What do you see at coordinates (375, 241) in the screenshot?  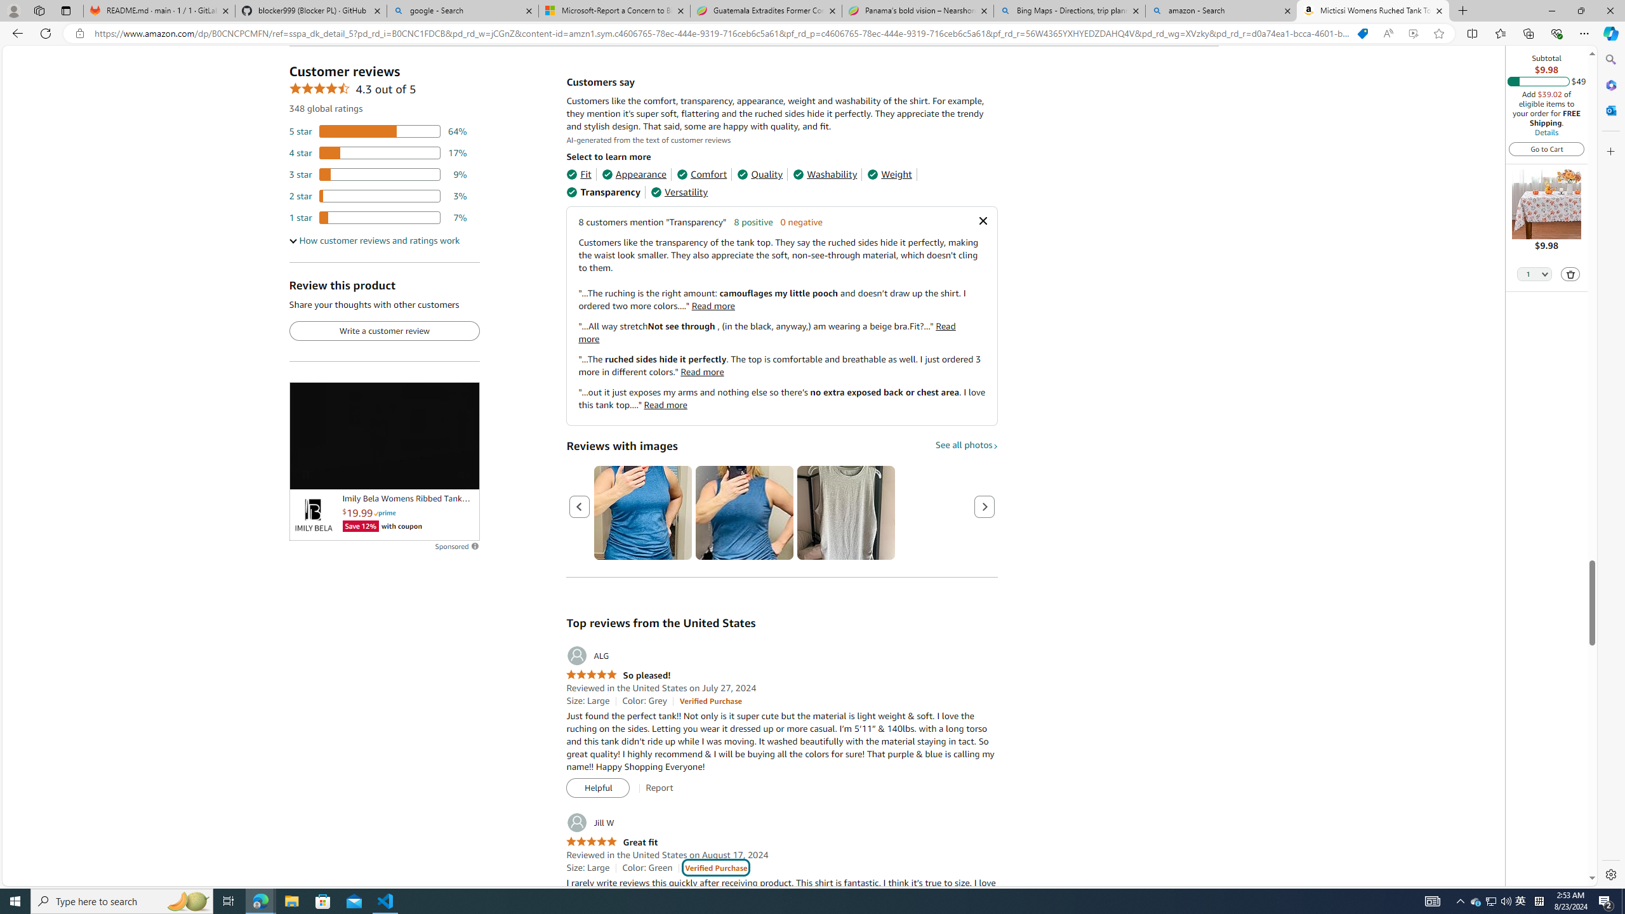 I see `How customer reviews and ratings work` at bounding box center [375, 241].